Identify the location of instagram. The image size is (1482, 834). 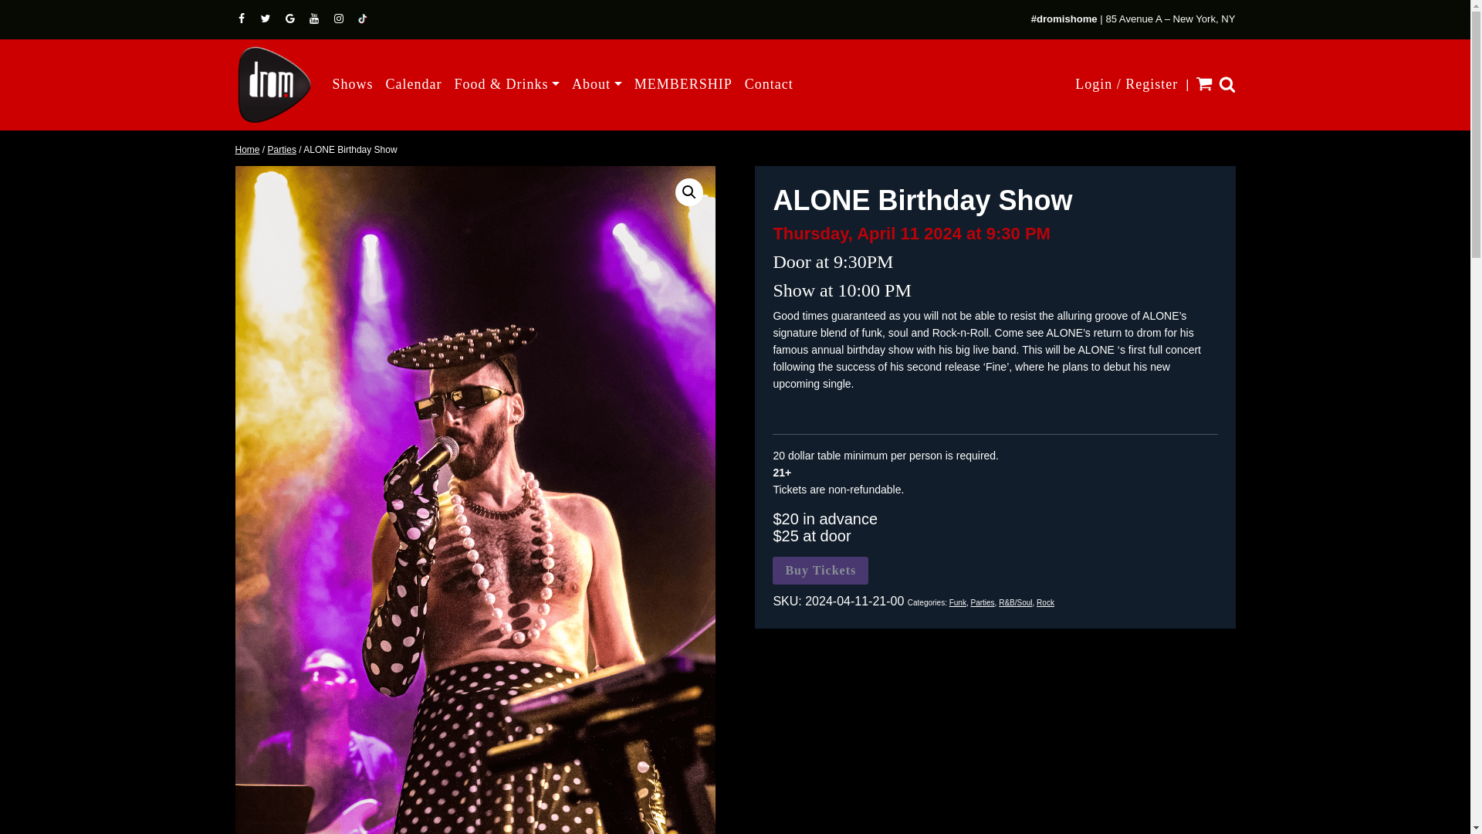
(340, 19).